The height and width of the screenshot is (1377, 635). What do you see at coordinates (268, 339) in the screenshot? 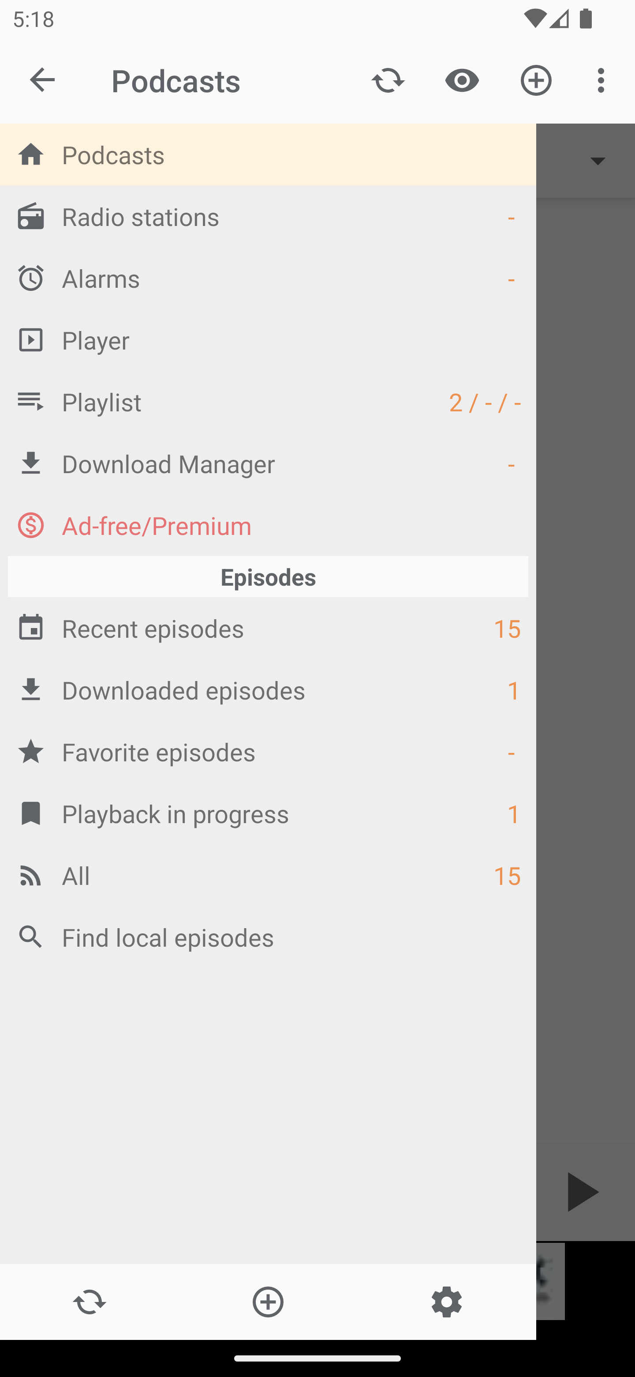
I see `Player` at bounding box center [268, 339].